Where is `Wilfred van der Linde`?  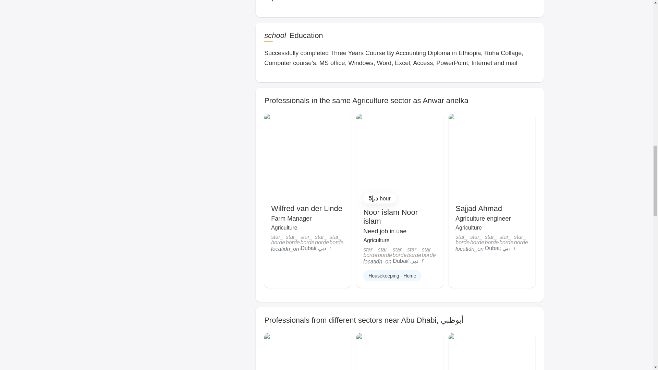
Wilfred van der Linde is located at coordinates (306, 208).